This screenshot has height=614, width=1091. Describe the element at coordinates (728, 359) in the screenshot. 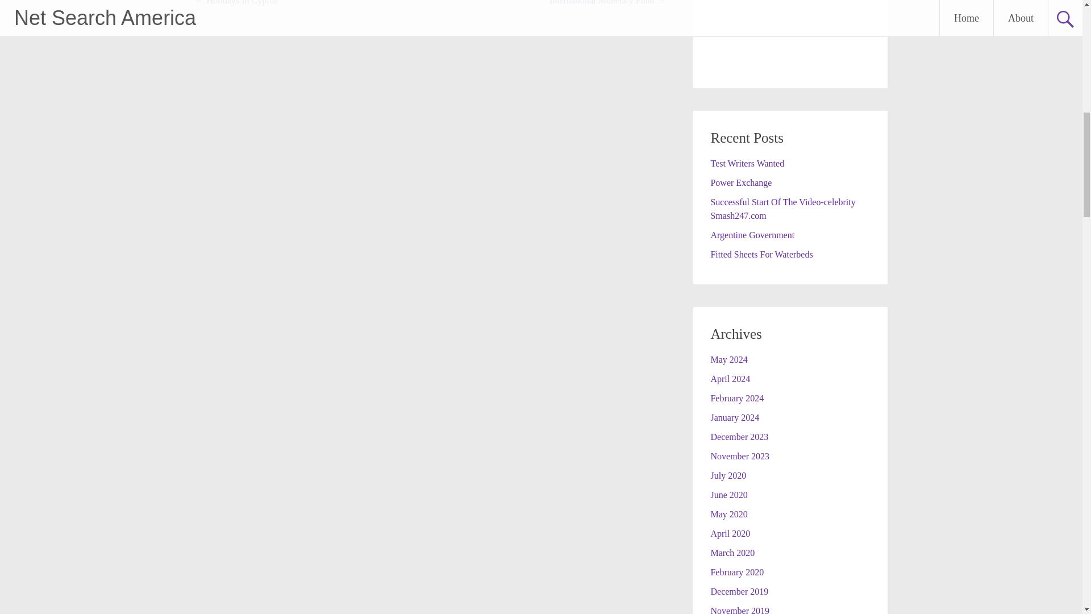

I see `May 2024` at that location.